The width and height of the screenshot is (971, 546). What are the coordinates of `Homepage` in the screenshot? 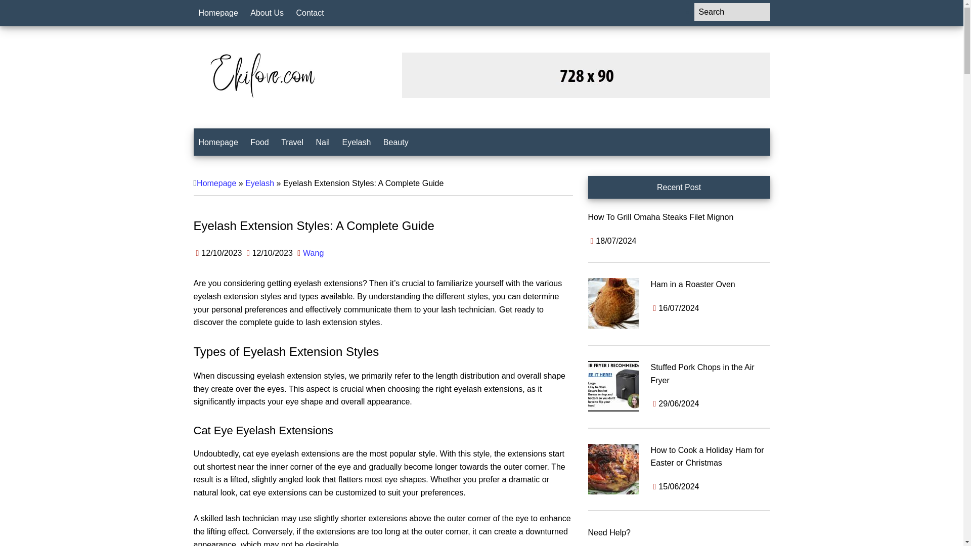 It's located at (216, 183).